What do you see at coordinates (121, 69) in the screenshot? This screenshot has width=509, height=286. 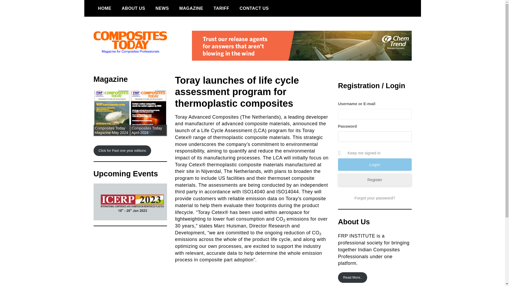 I see `Composites Today` at bounding box center [121, 69].